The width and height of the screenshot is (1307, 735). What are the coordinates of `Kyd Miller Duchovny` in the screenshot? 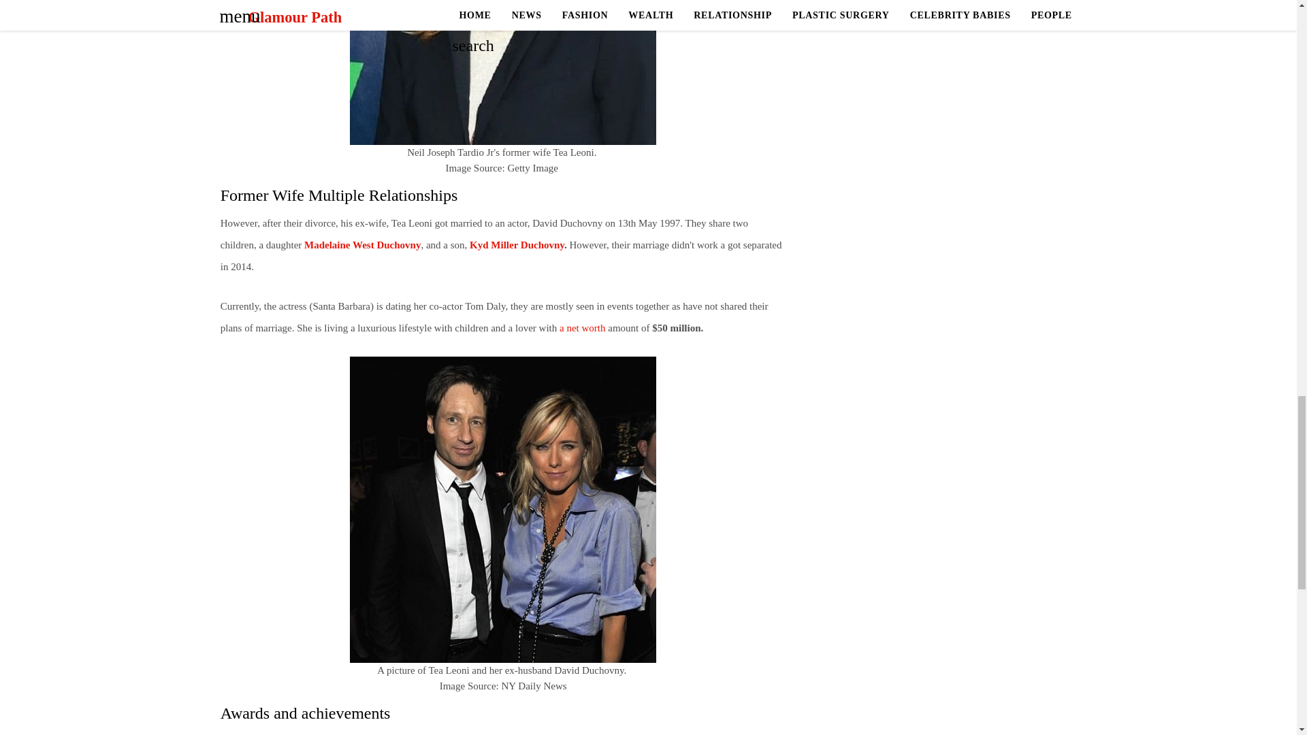 It's located at (517, 245).